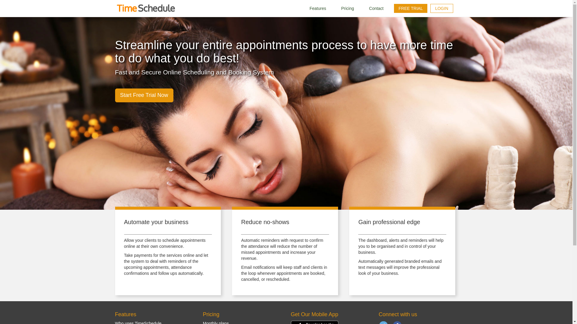 The image size is (577, 324). Describe the element at coordinates (442, 8) in the screenshot. I see `LOGIN` at that location.